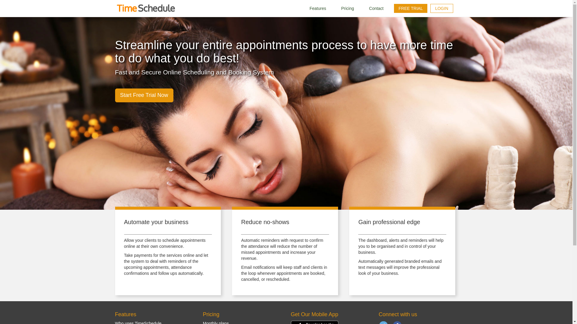 The image size is (577, 324). Describe the element at coordinates (442, 8) in the screenshot. I see `LOGIN` at that location.